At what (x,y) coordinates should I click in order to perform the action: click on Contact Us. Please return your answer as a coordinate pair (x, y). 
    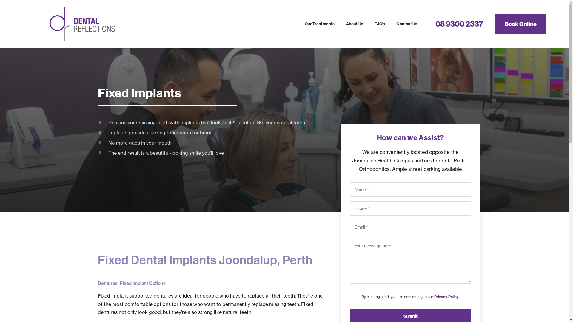
    Looking at the image, I should click on (407, 24).